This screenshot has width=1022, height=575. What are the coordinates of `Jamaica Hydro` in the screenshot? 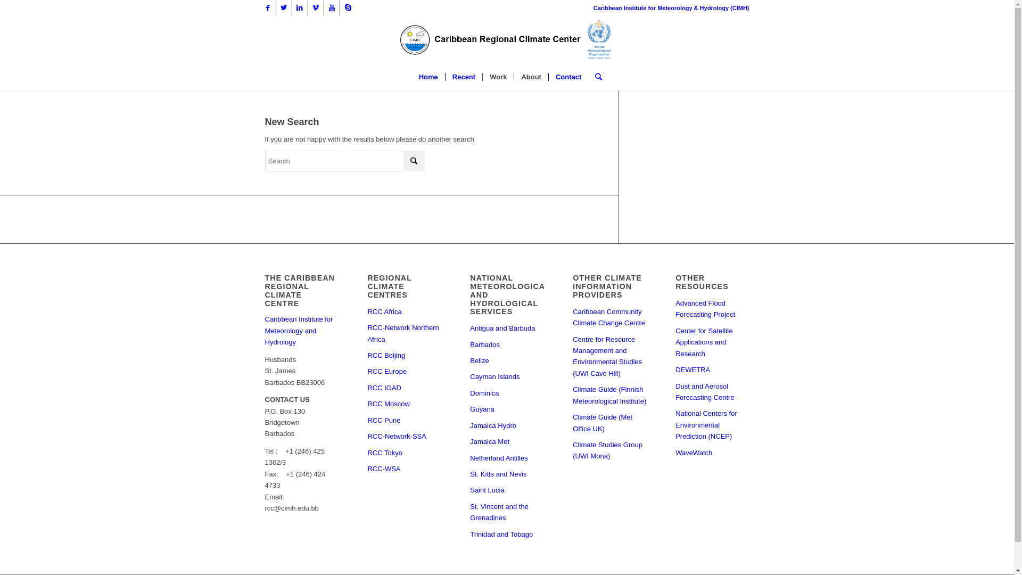 It's located at (507, 426).